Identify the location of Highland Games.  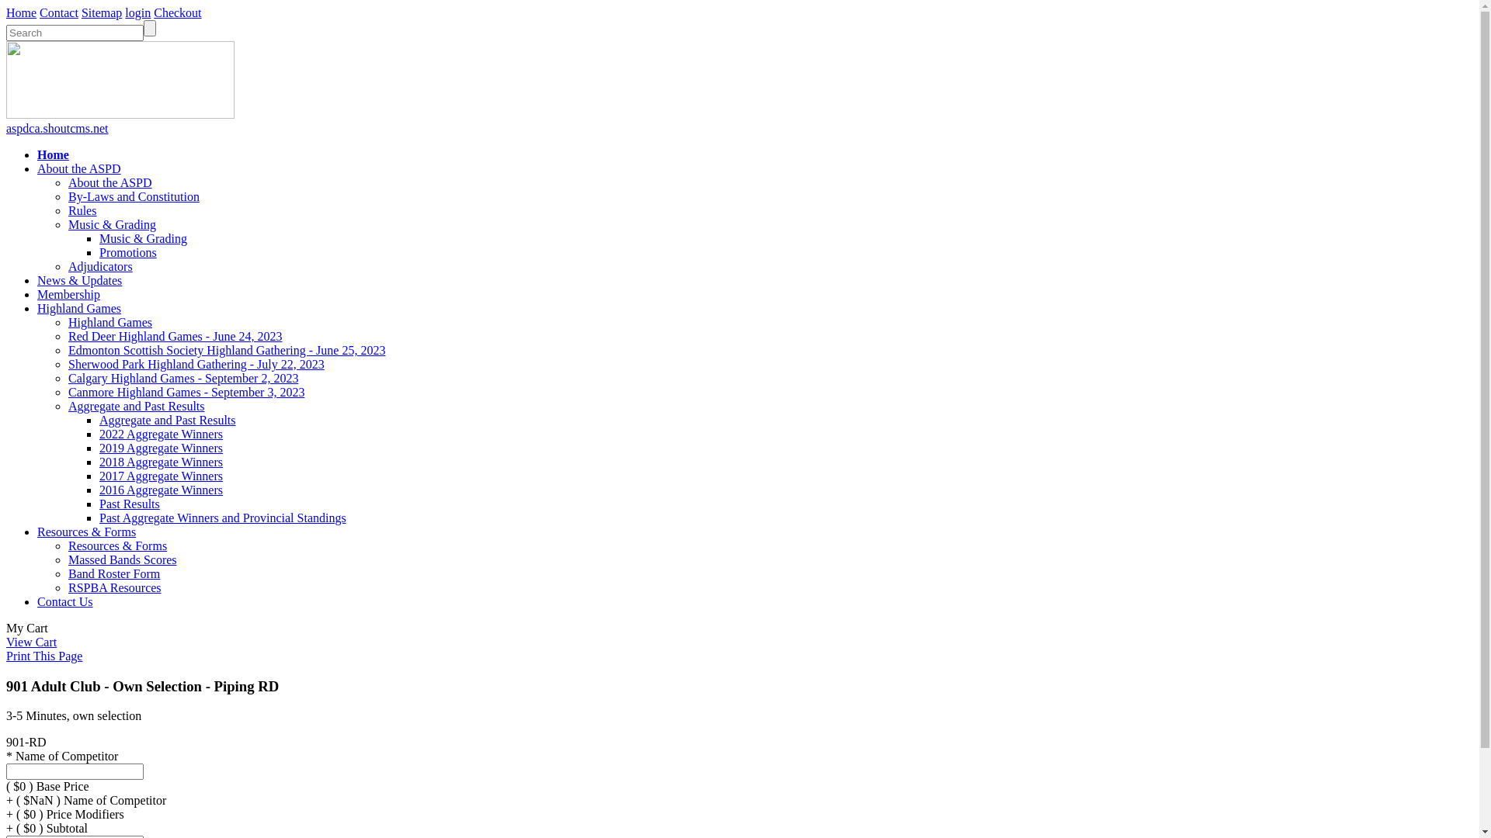
(79, 309).